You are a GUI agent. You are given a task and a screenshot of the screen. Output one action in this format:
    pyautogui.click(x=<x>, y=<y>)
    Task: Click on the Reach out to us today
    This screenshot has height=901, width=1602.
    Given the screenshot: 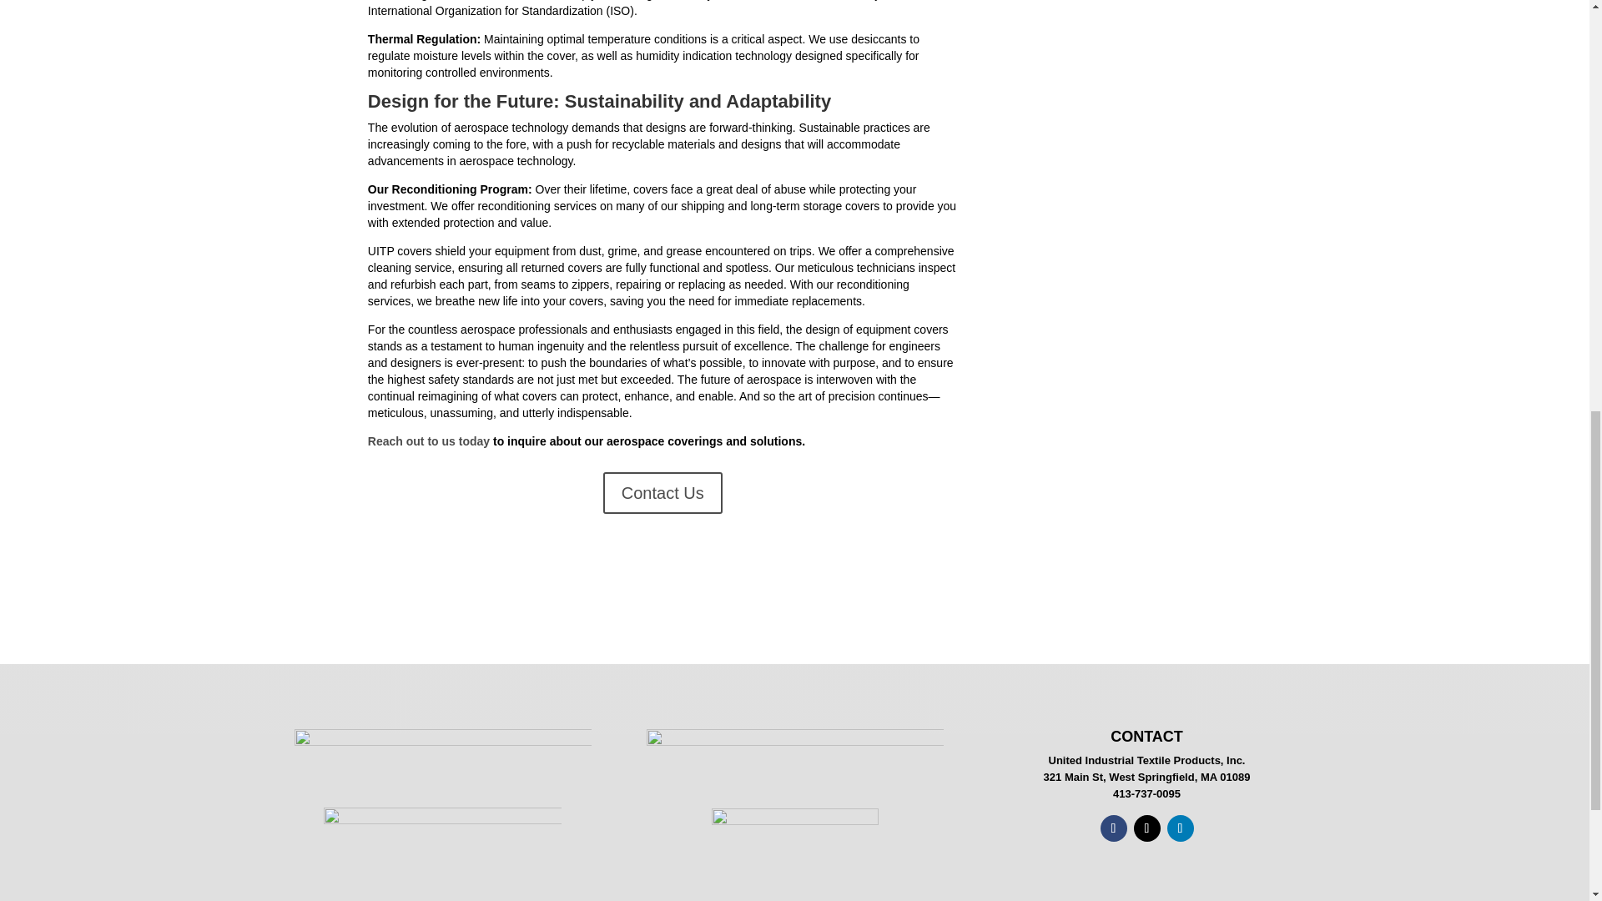 What is the action you would take?
    pyautogui.click(x=429, y=440)
    